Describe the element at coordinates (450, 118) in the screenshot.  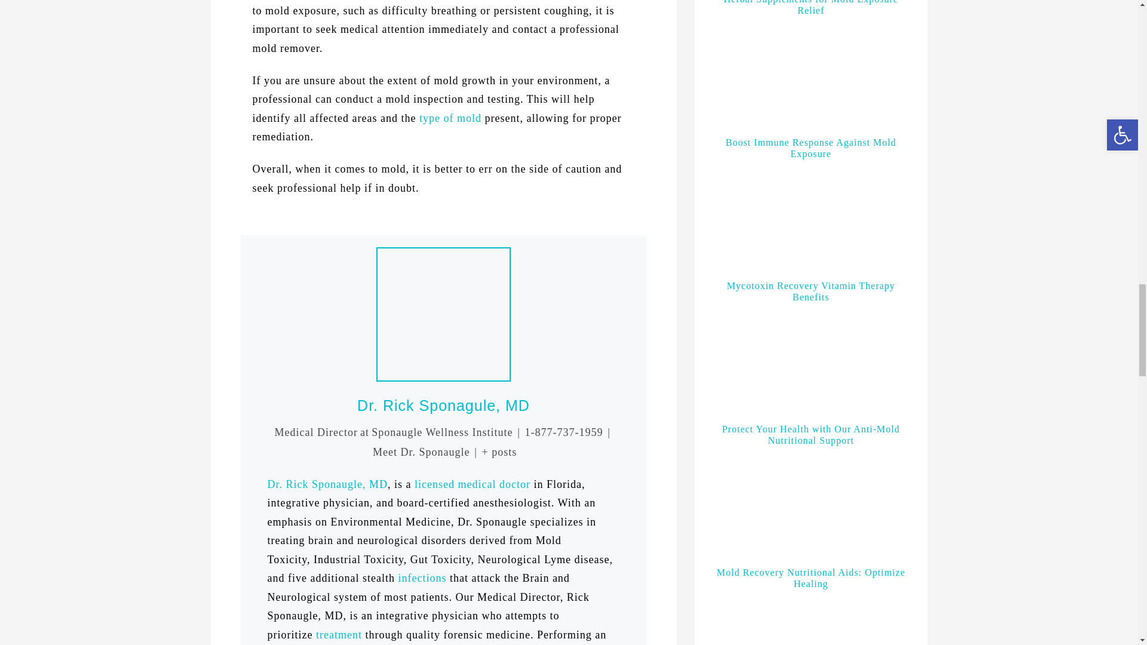
I see `Types of Mold` at that location.